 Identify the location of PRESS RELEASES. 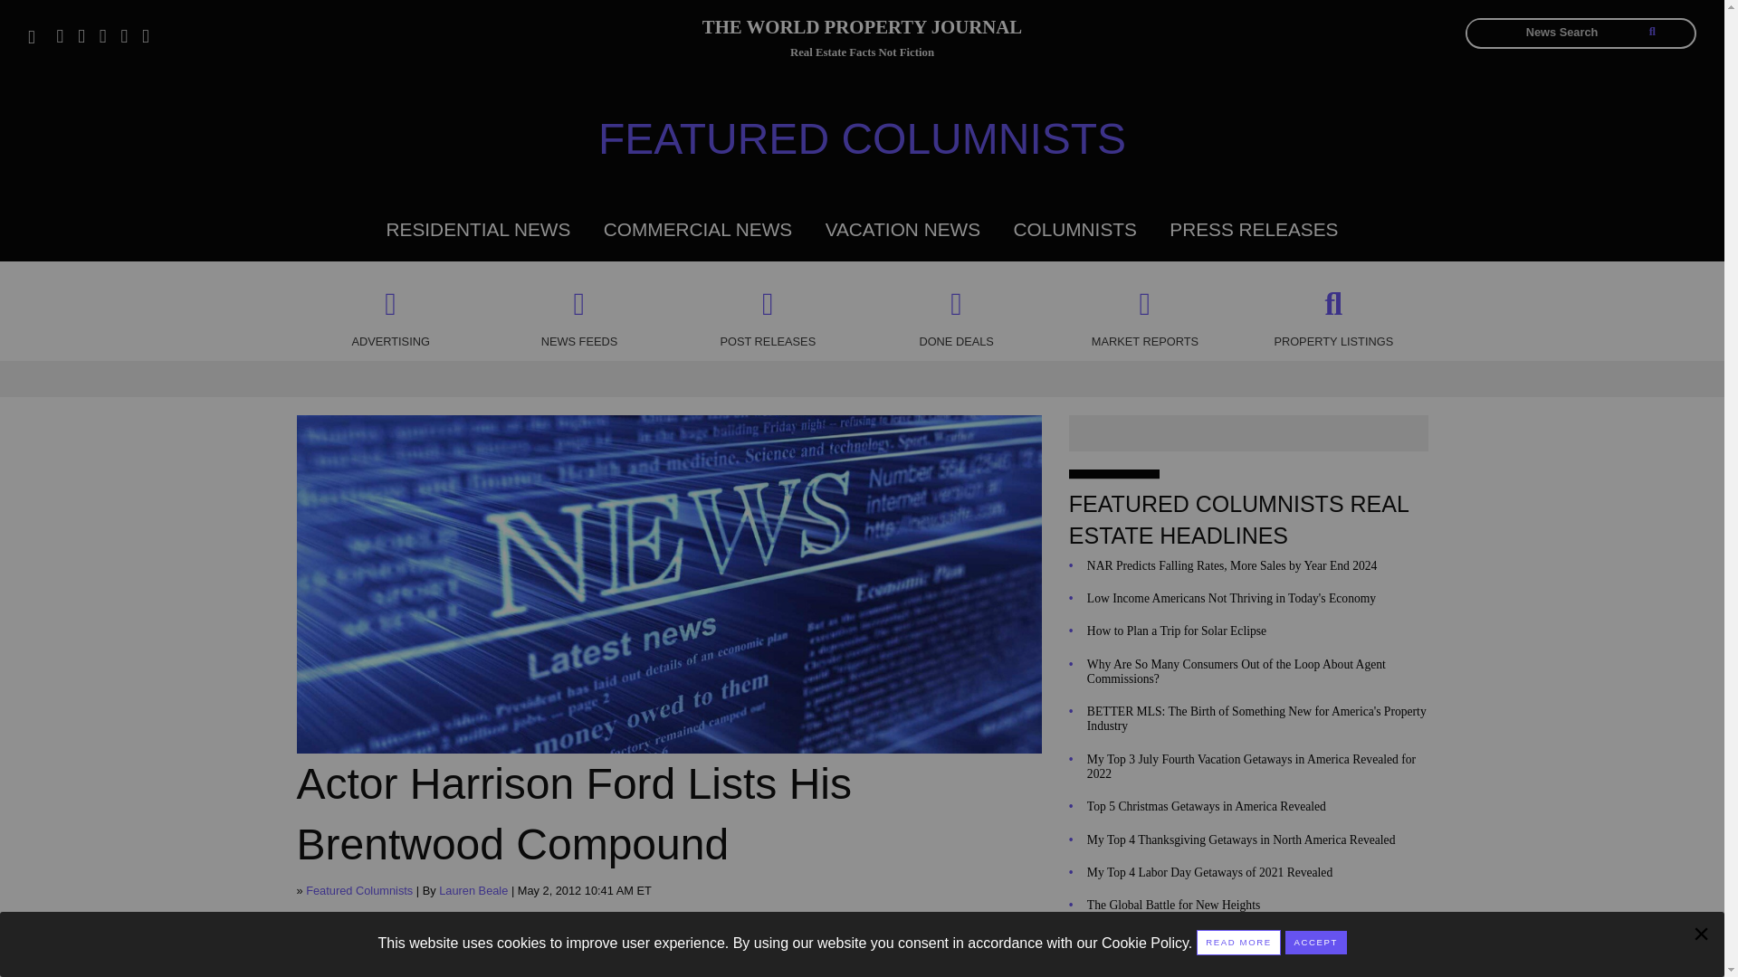
(1254, 228).